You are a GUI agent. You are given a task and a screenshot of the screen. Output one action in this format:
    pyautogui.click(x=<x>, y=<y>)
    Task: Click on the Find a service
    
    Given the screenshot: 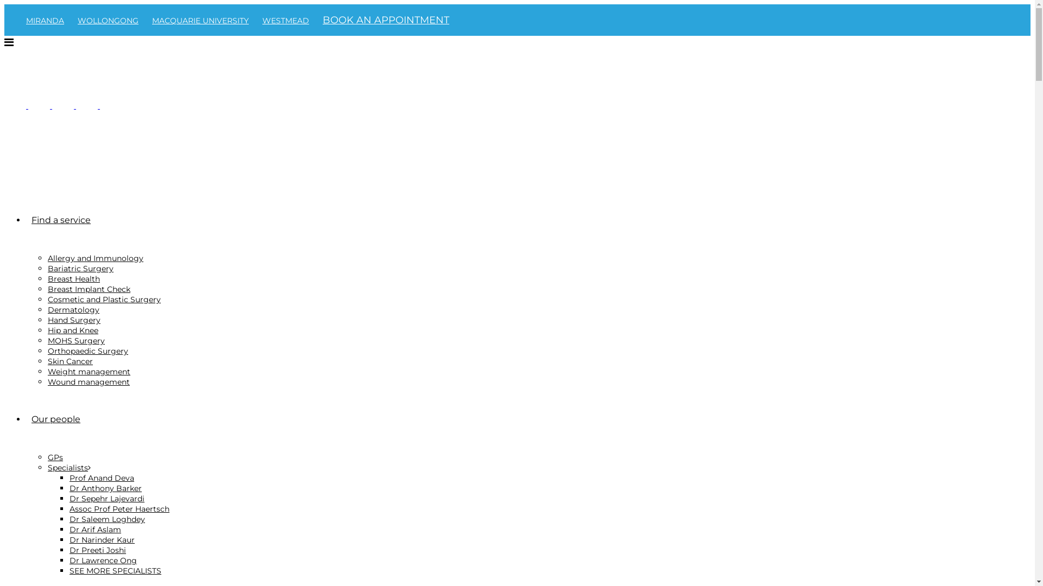 What is the action you would take?
    pyautogui.click(x=61, y=220)
    